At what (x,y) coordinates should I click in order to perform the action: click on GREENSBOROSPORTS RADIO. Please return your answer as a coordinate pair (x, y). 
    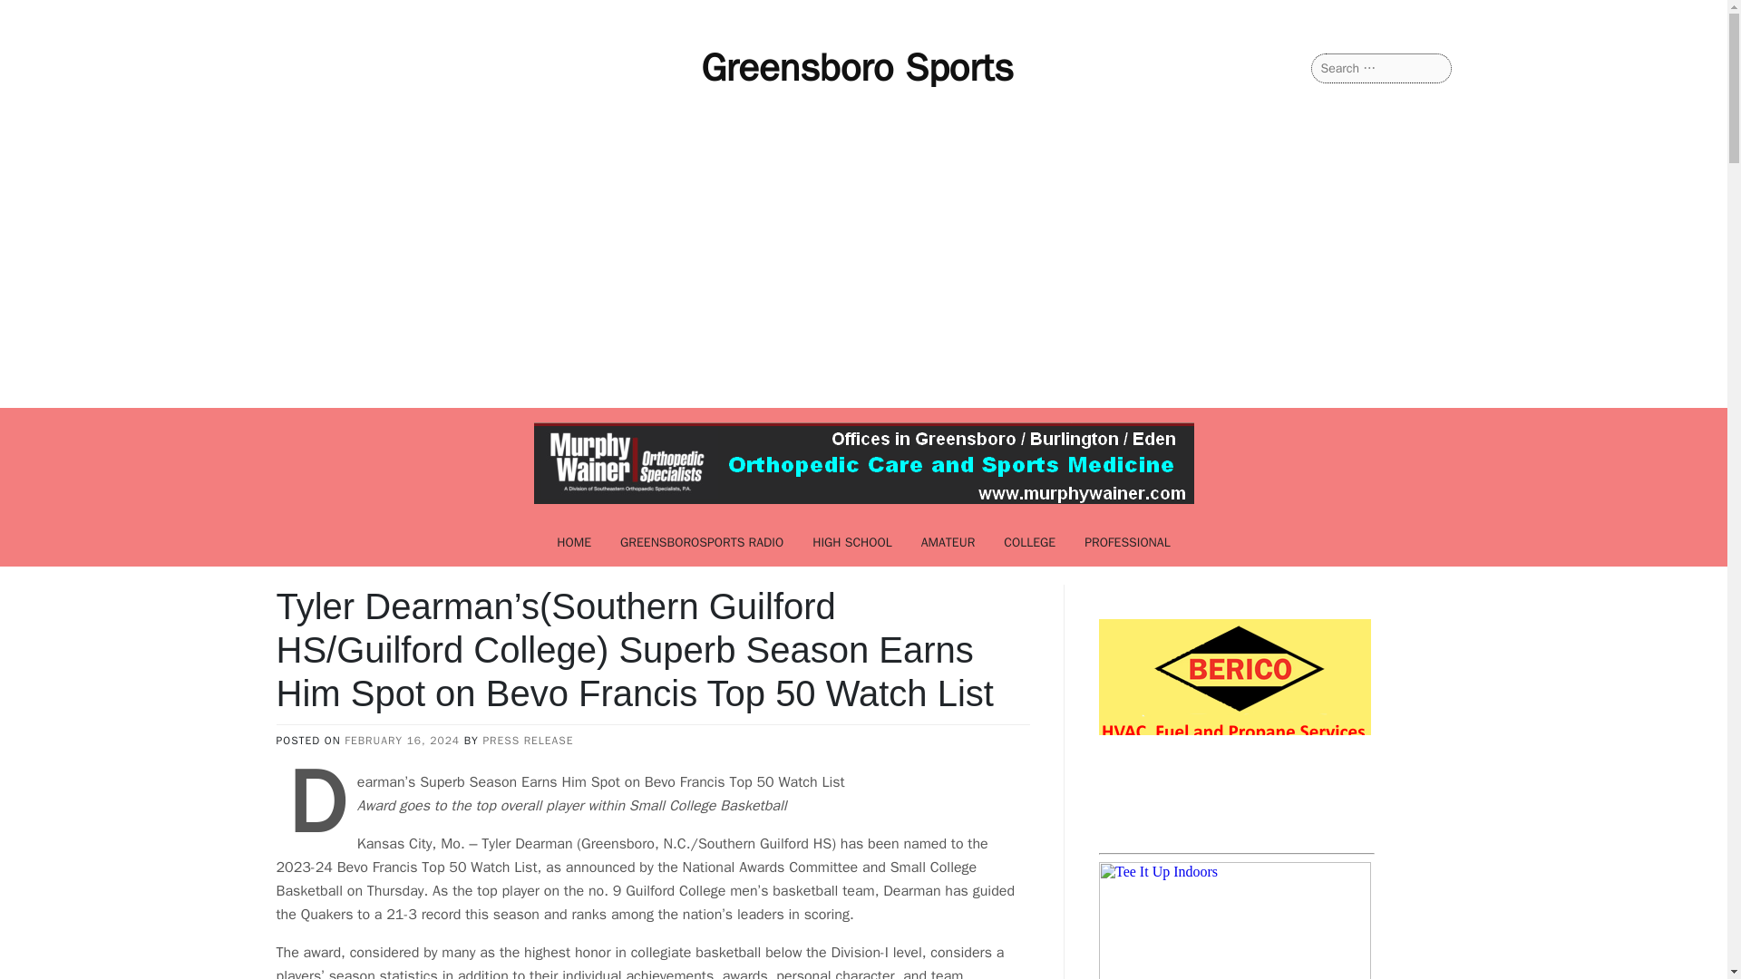
    Looking at the image, I should click on (702, 542).